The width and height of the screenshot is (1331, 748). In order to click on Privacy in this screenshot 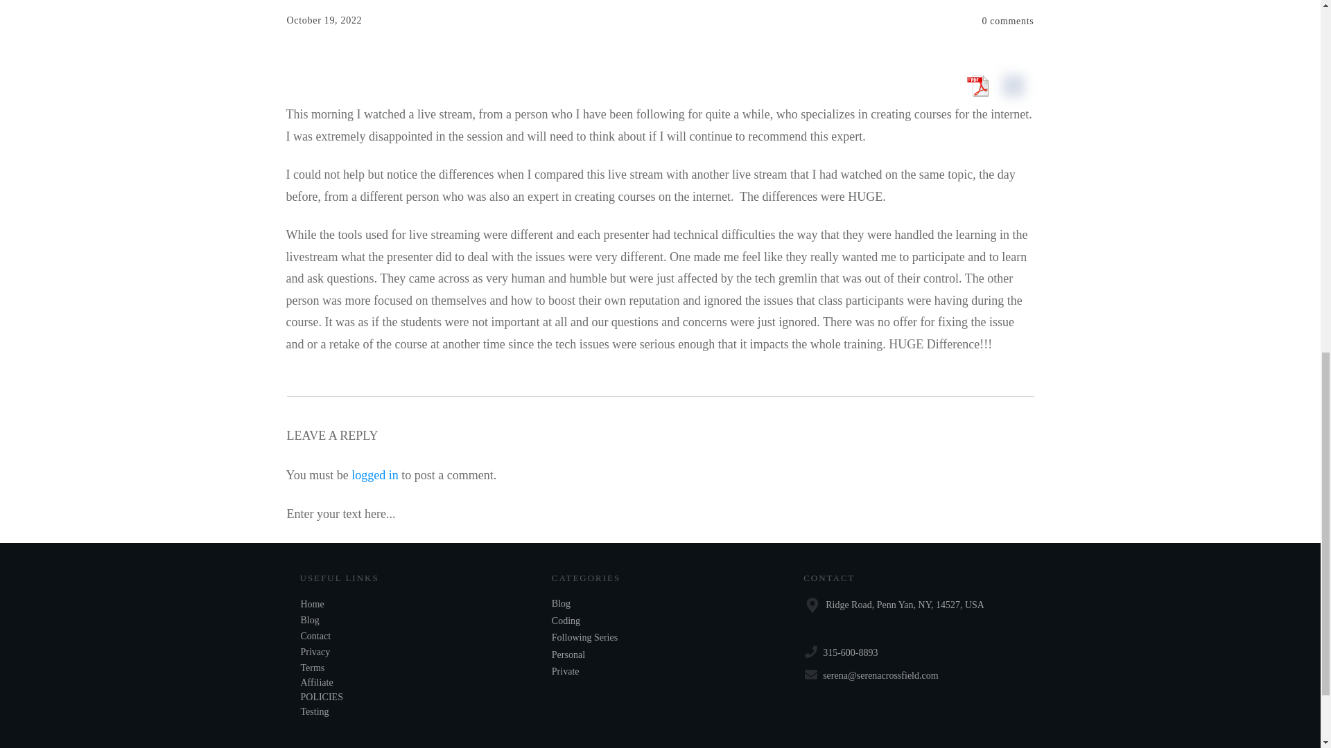, I will do `click(315, 652)`.